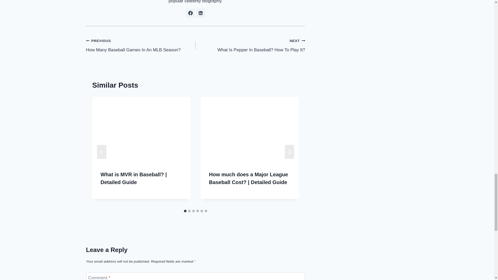  I want to click on Follow Shubham on Linkedin, so click(141, 45).